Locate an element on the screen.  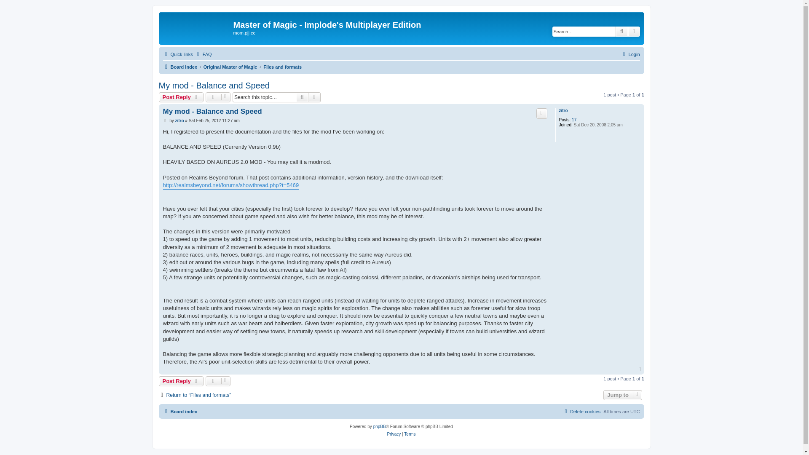
Topic tools is located at coordinates (218, 97).